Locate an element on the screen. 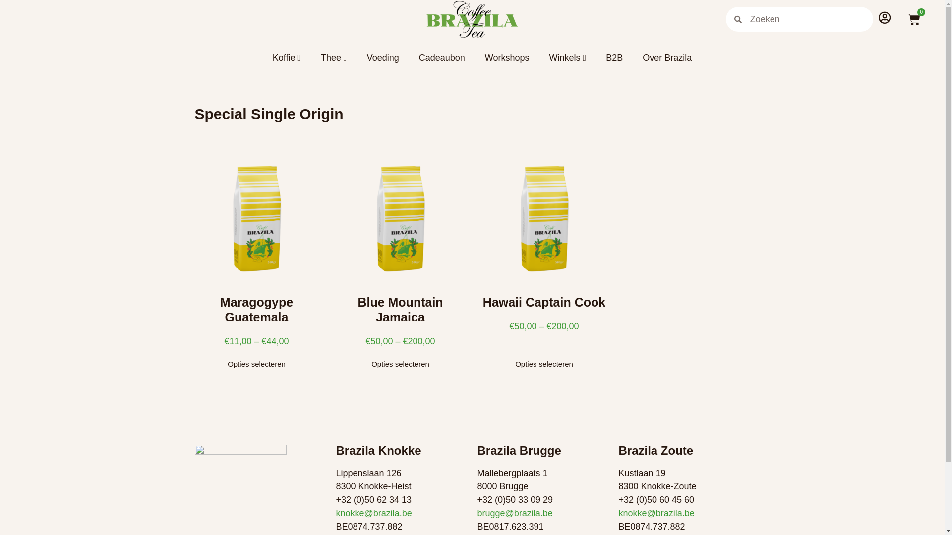  +32 (0)50 33 09 29 is located at coordinates (515, 500).